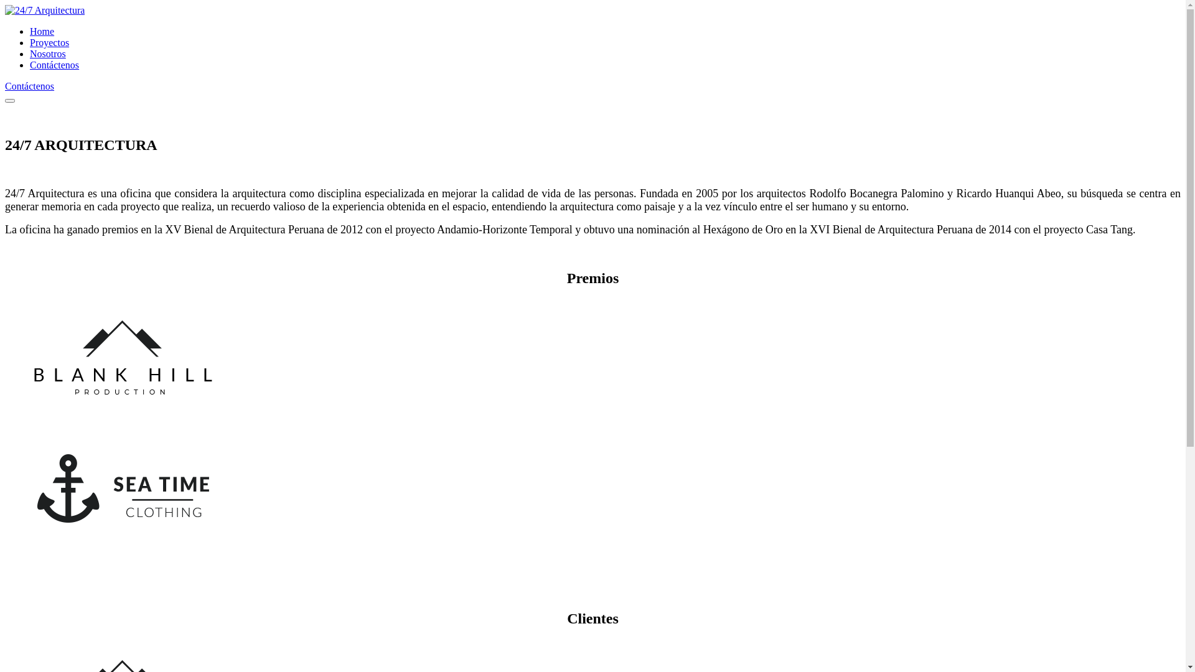 Image resolution: width=1195 pixels, height=672 pixels. I want to click on Home, so click(42, 31).